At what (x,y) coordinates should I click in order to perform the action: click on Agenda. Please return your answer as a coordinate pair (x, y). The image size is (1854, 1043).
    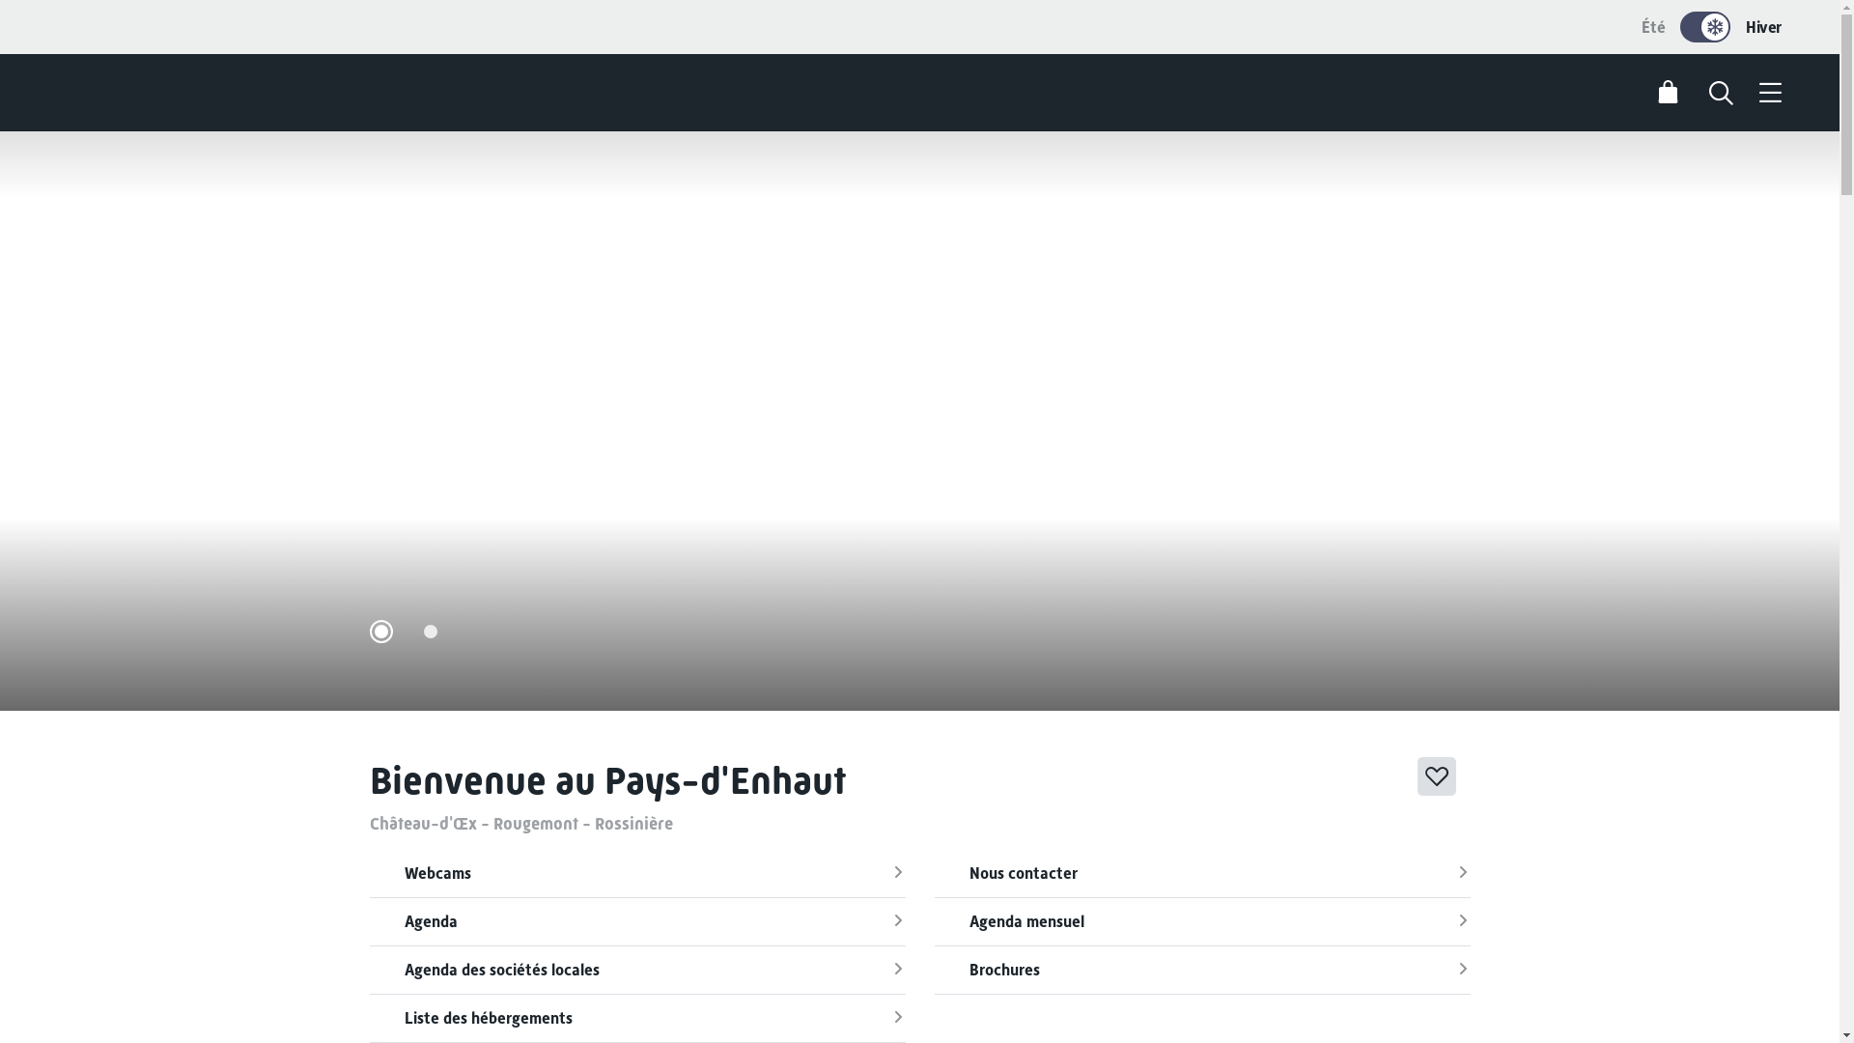
    Looking at the image, I should click on (637, 922).